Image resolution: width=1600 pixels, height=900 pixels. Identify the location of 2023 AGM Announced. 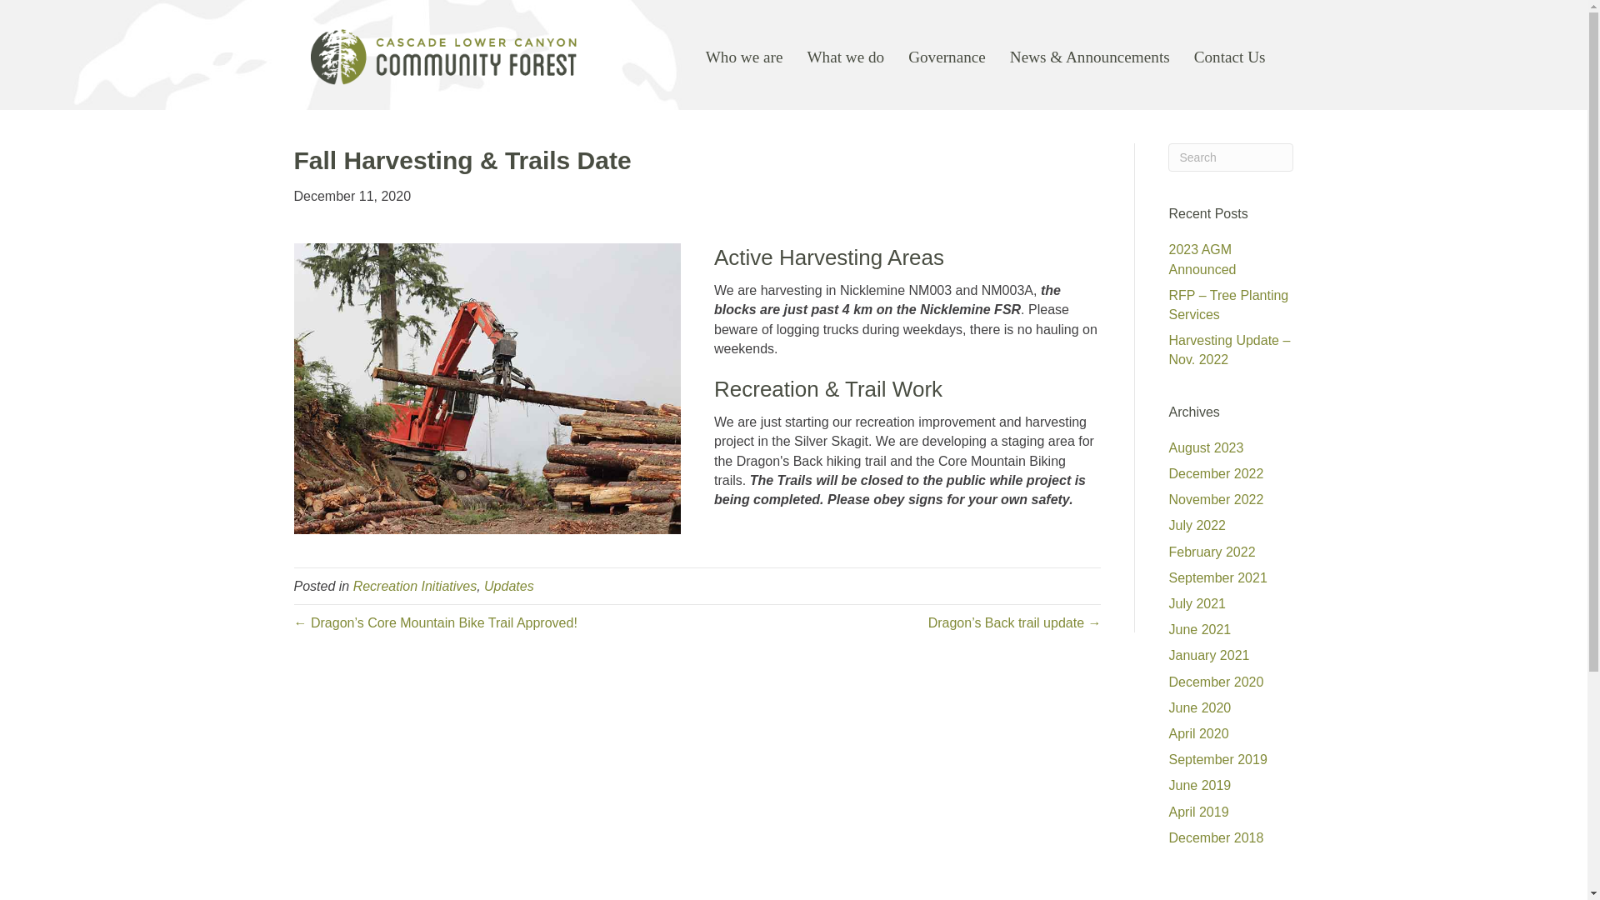
(1202, 258).